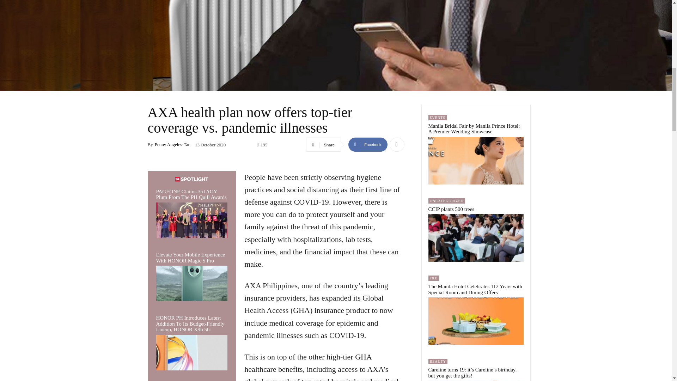 This screenshot has width=677, height=381. What do you see at coordinates (191, 283) in the screenshot?
I see `Elevate Your Mobile Experience With HONOR Magic 5 Pro` at bounding box center [191, 283].